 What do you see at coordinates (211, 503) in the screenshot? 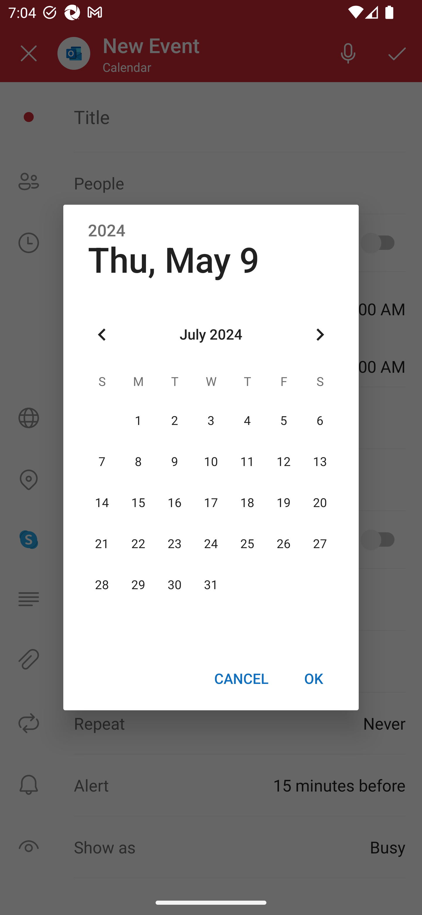
I see `17 17 July 2024` at bounding box center [211, 503].